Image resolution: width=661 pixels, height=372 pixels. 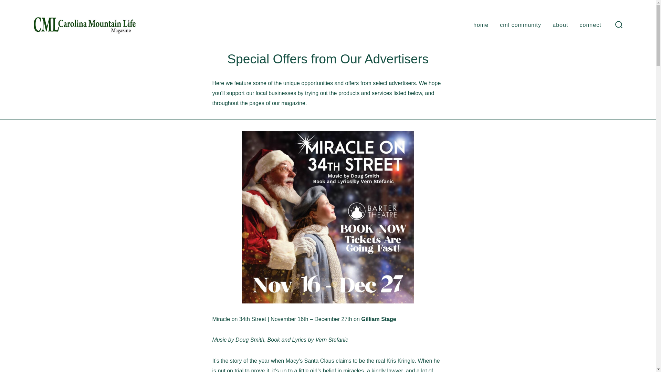 What do you see at coordinates (521, 25) in the screenshot?
I see `cml community` at bounding box center [521, 25].